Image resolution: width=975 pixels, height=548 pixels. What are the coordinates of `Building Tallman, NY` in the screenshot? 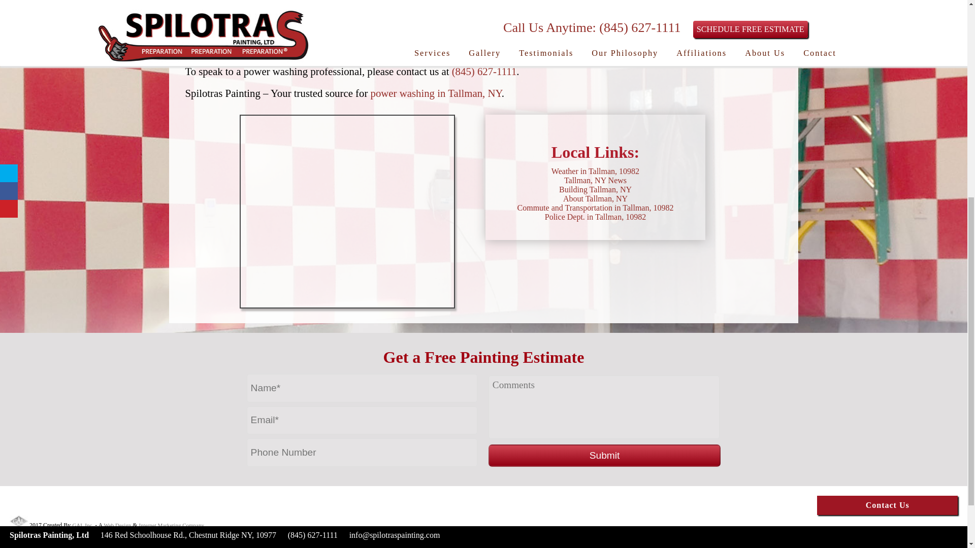 It's located at (595, 190).